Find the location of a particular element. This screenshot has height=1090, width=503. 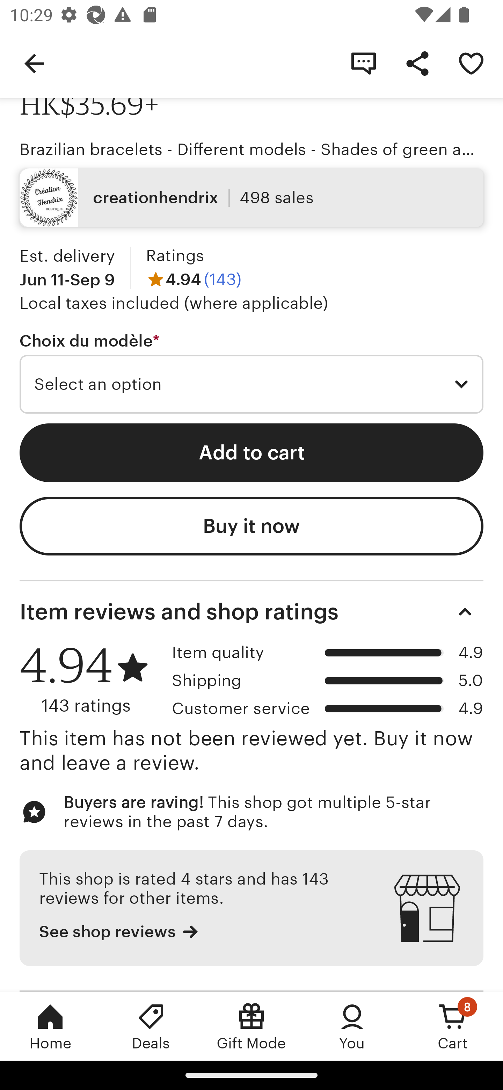

Navigate up is located at coordinates (34, 63).